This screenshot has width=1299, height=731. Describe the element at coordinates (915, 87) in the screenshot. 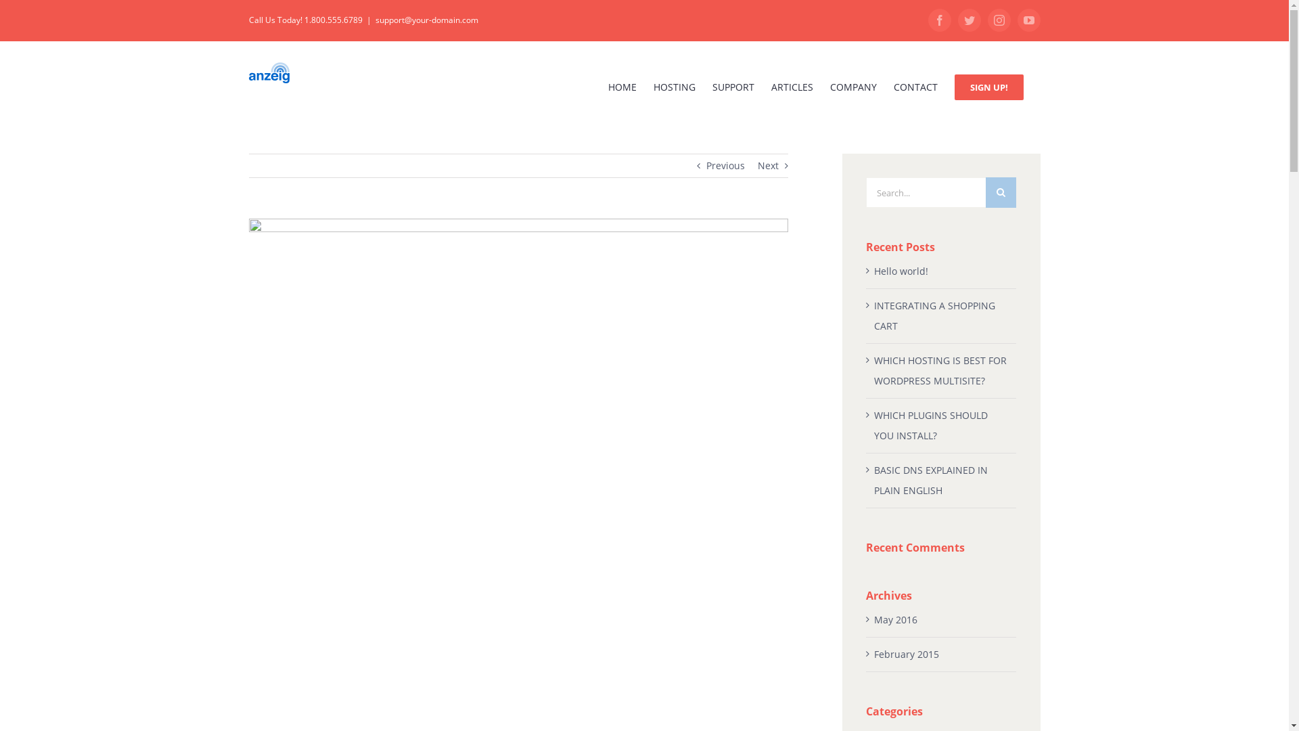

I see `CONTACT` at that location.